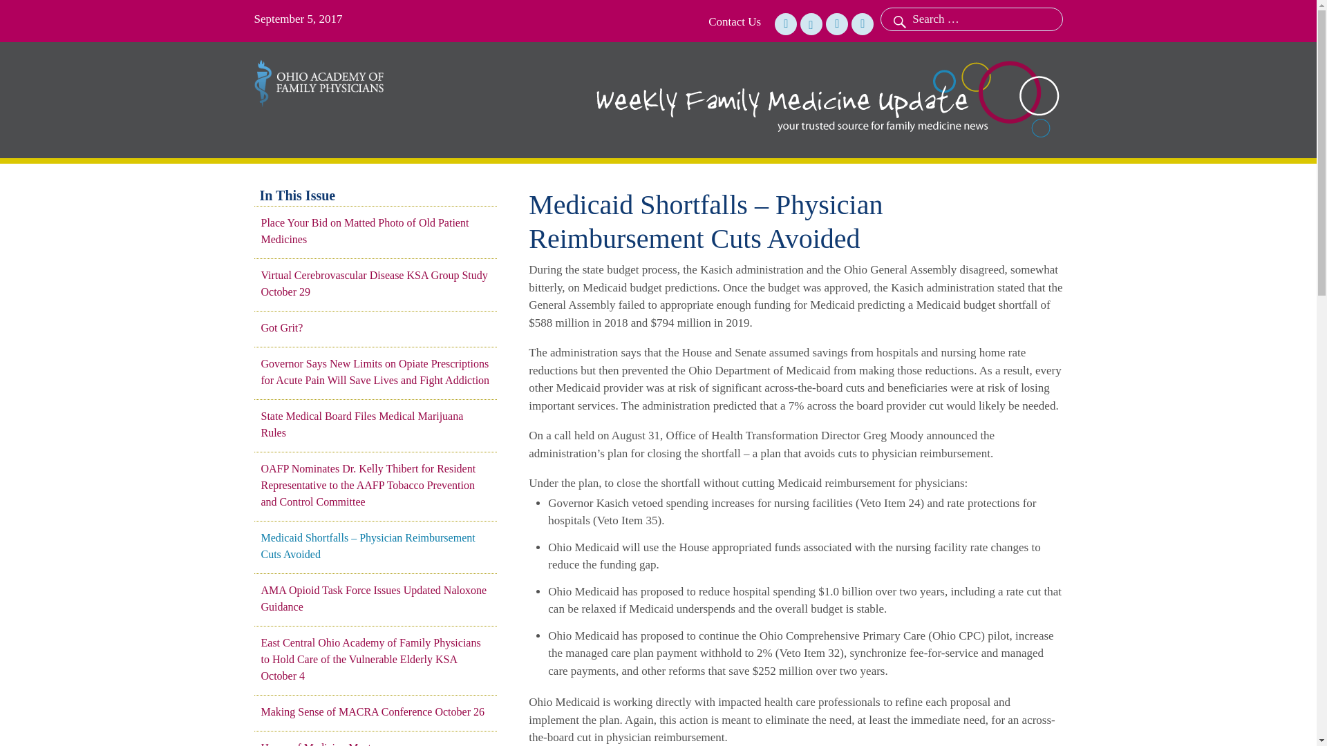  What do you see at coordinates (898, 19) in the screenshot?
I see `SEARCH` at bounding box center [898, 19].